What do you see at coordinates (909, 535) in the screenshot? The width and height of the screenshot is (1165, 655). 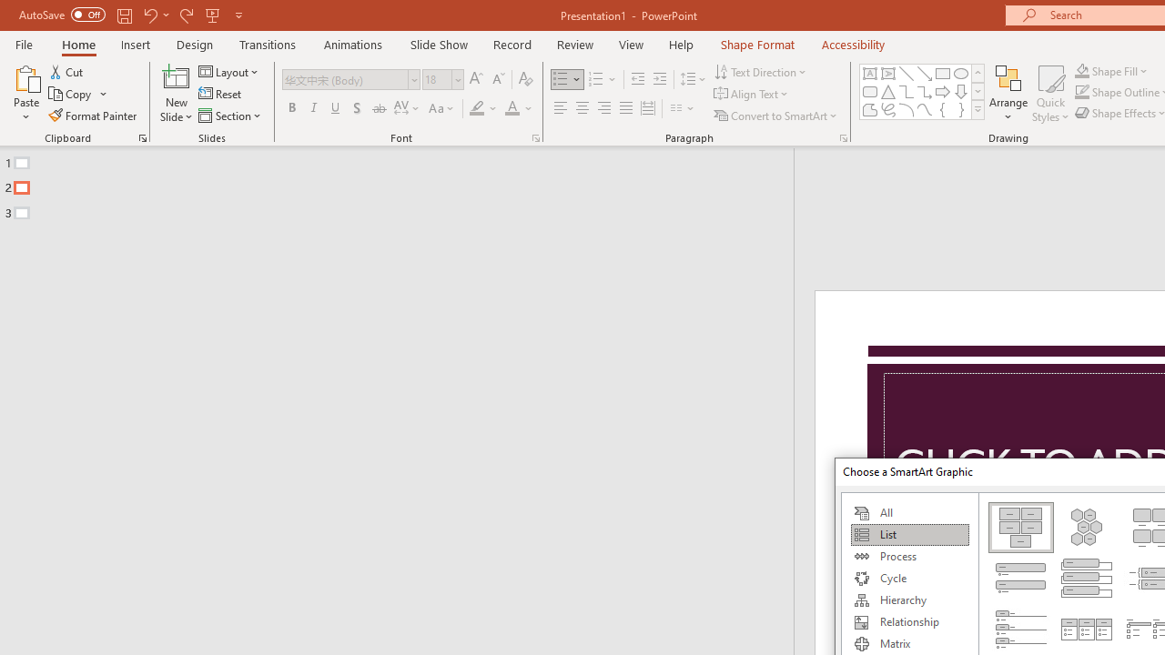 I see `List` at bounding box center [909, 535].